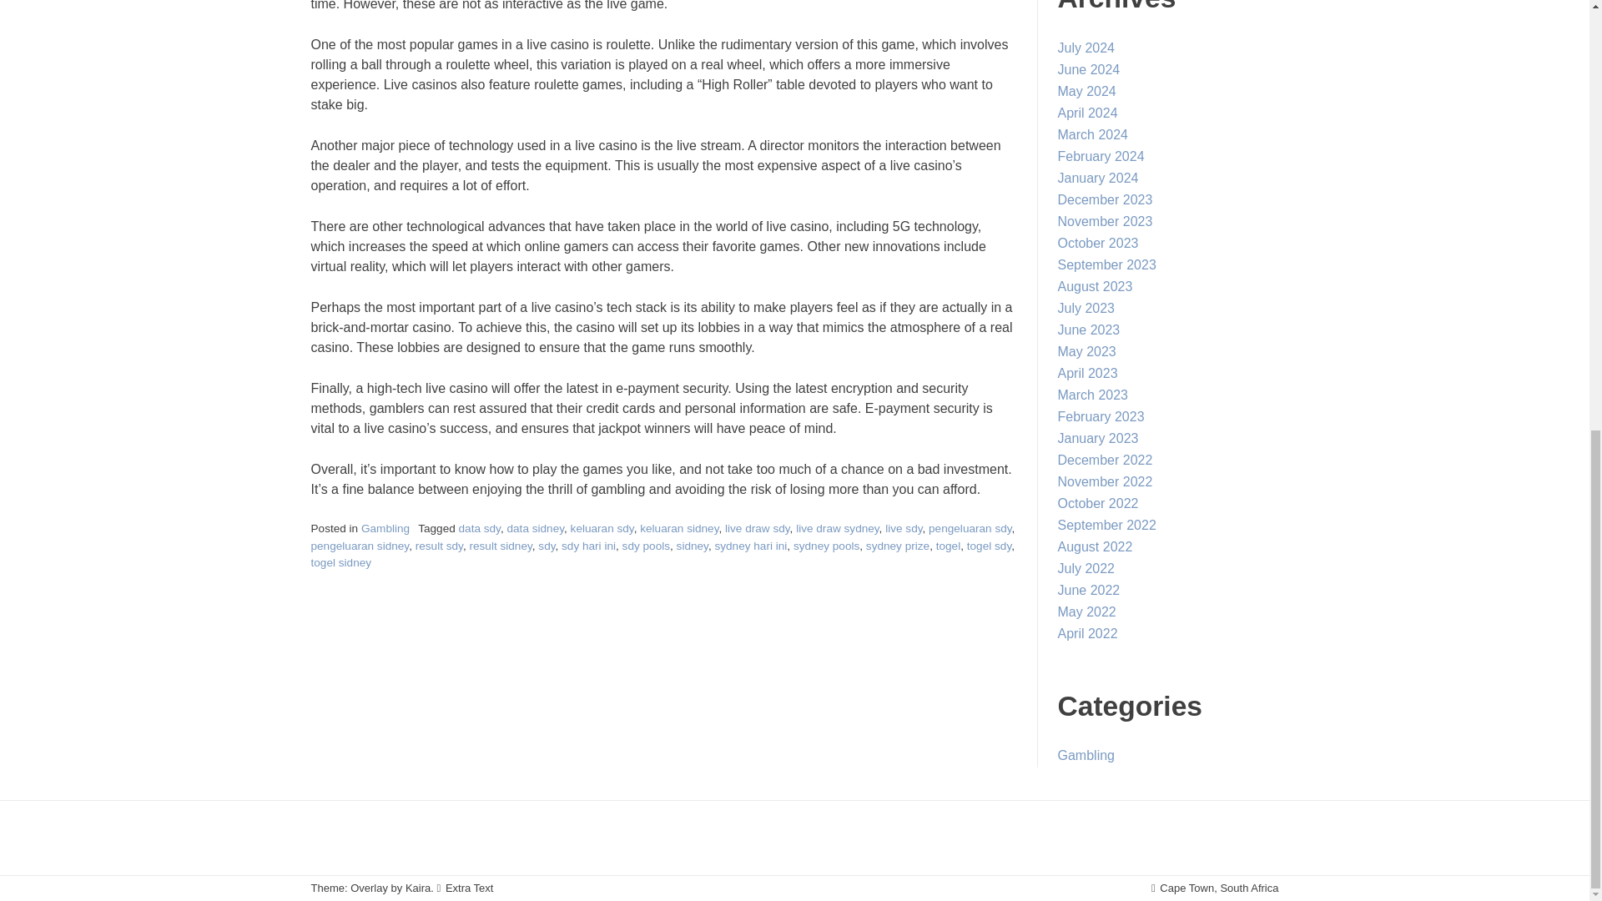  I want to click on Gambling, so click(385, 529).